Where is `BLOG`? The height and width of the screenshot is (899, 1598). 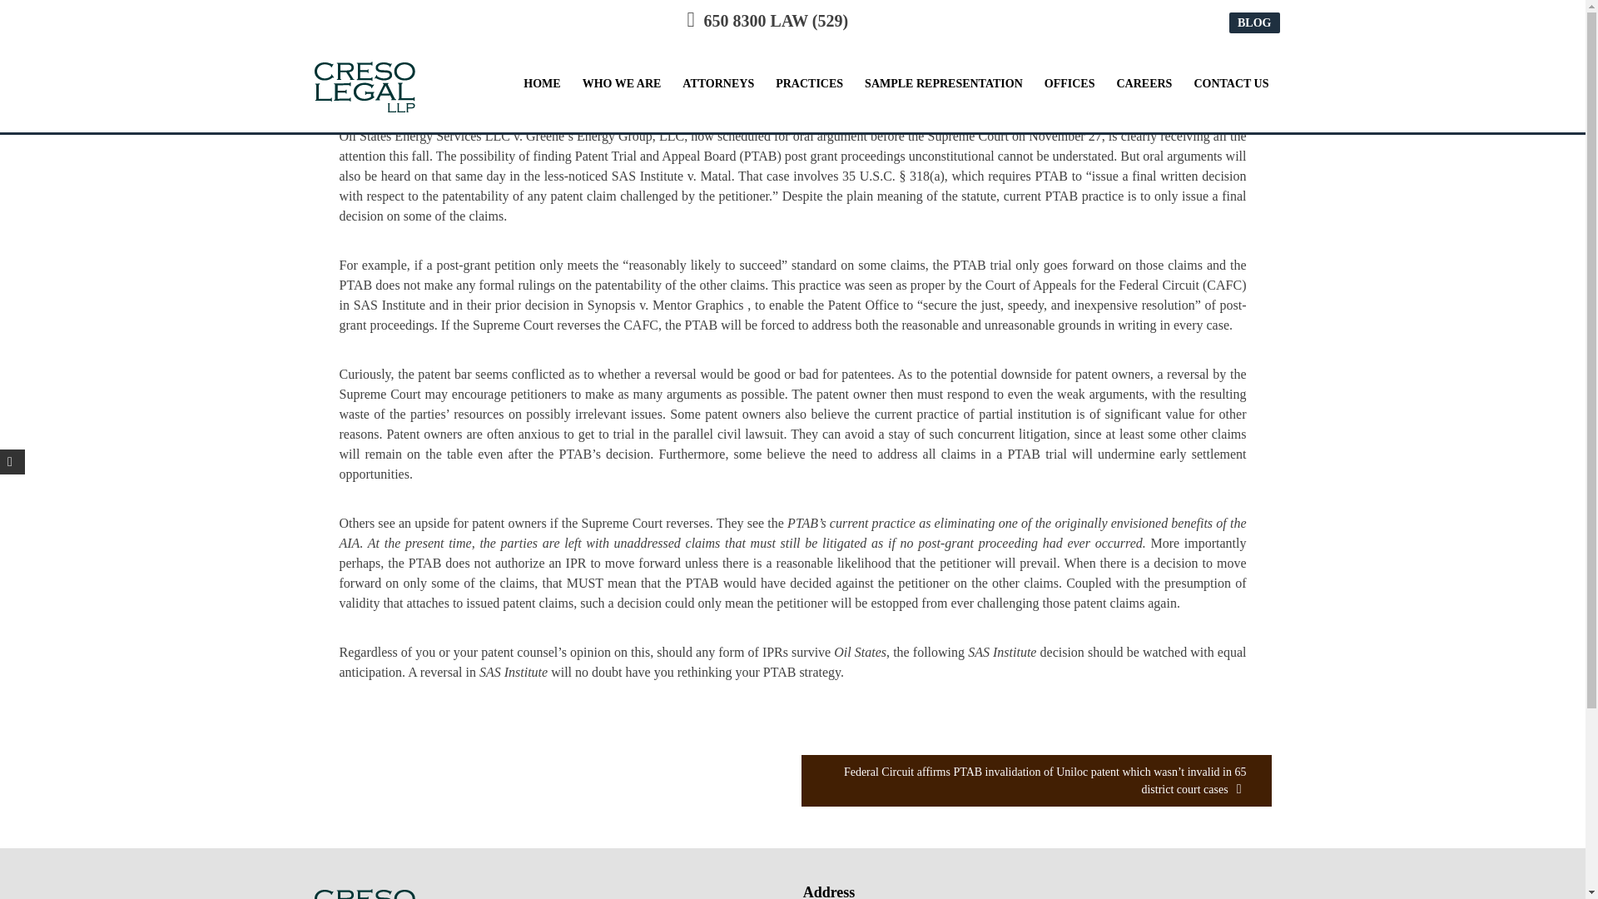 BLOG is located at coordinates (1253, 22).